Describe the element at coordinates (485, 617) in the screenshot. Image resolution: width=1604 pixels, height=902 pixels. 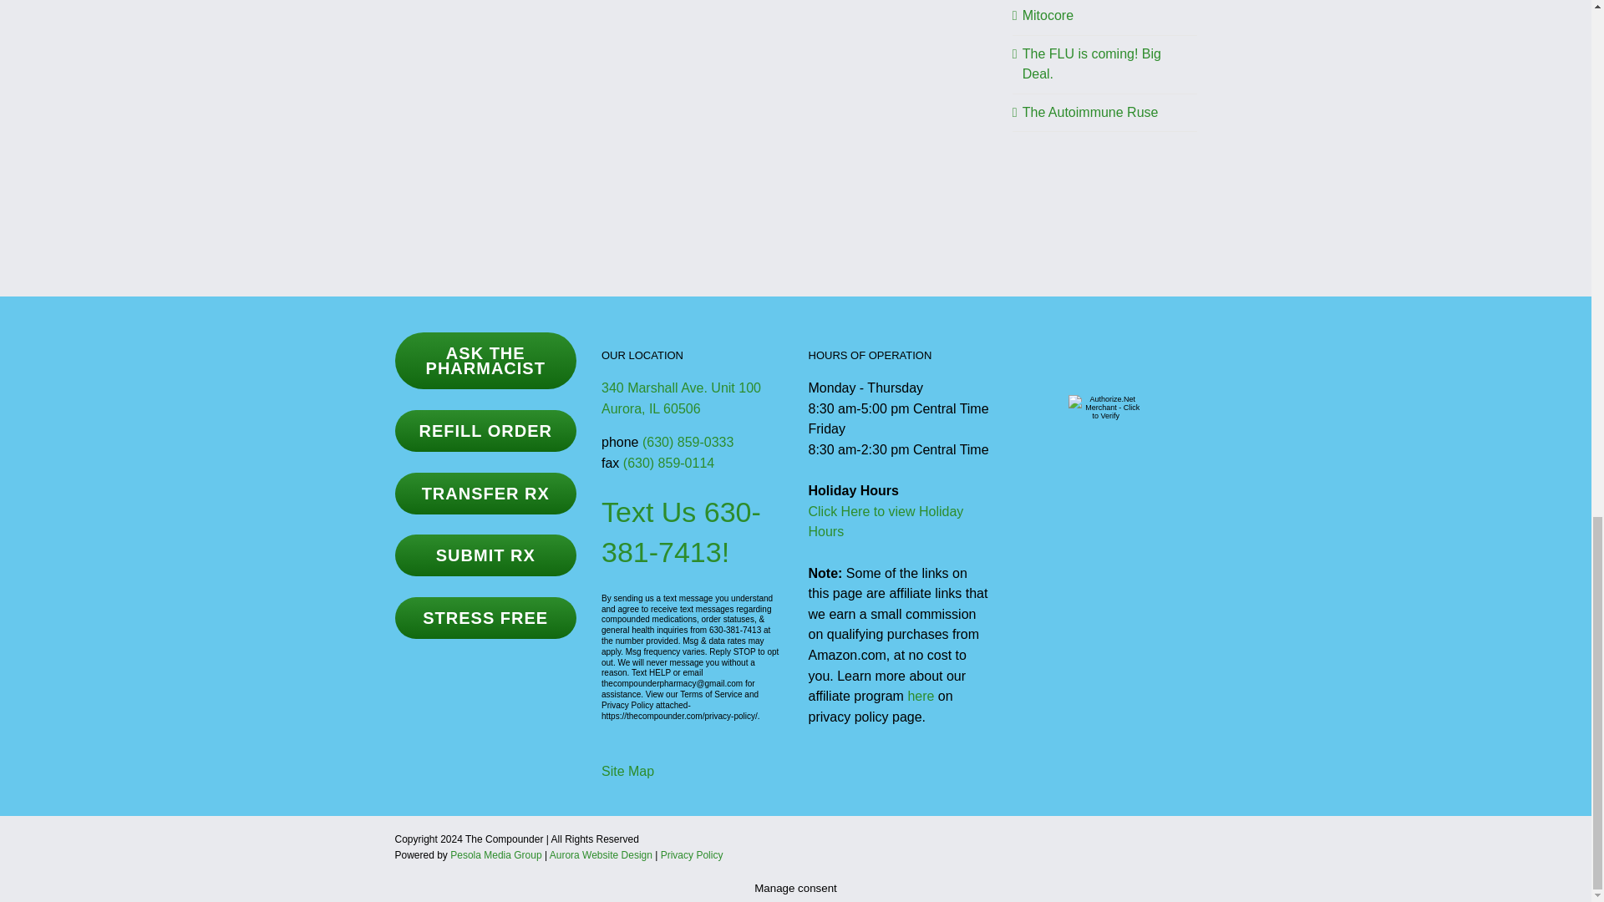
I see `STRESS FREE` at that location.